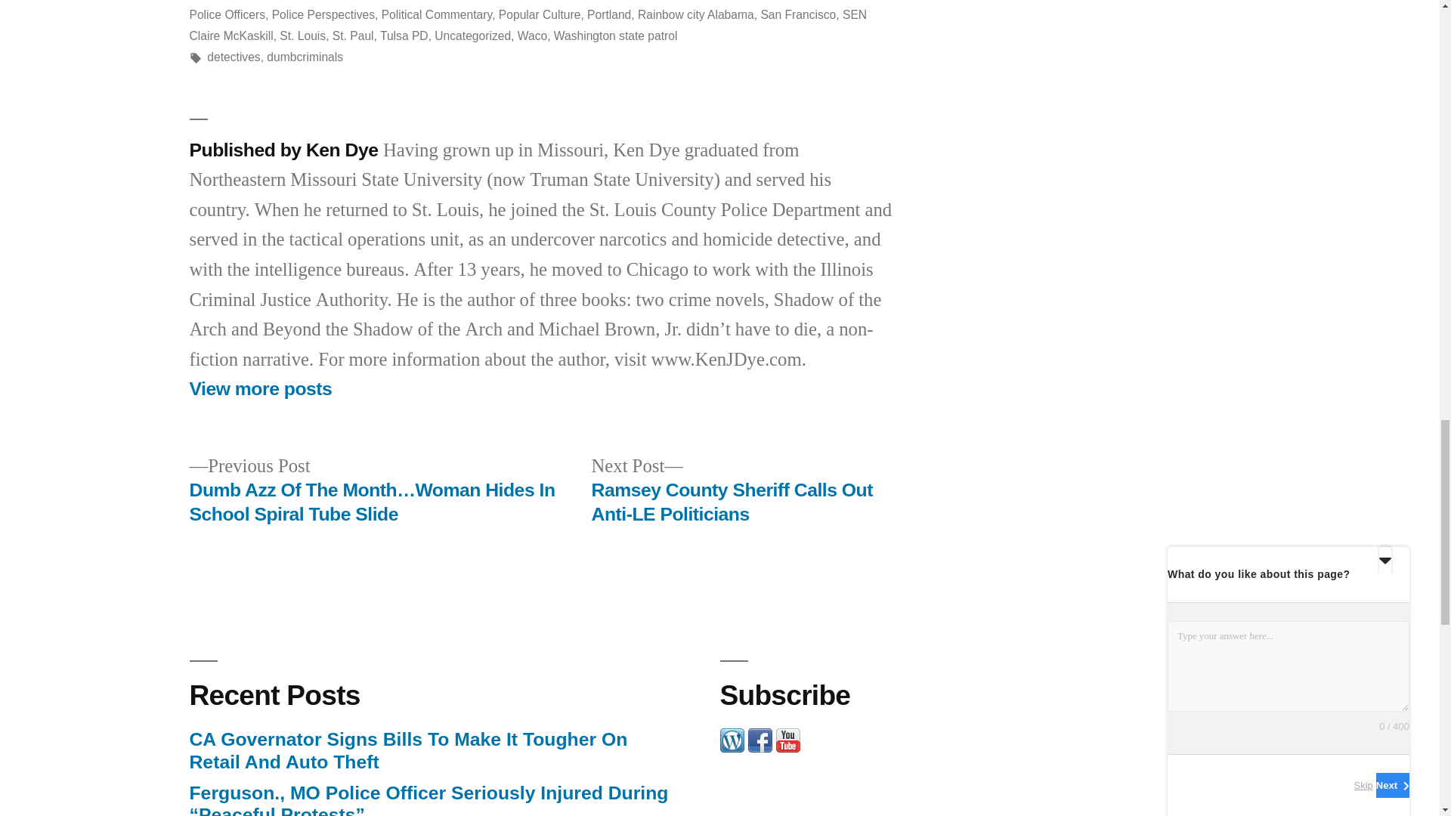 This screenshot has height=816, width=1451. What do you see at coordinates (732, 747) in the screenshot?
I see `WordPress.com Blog` at bounding box center [732, 747].